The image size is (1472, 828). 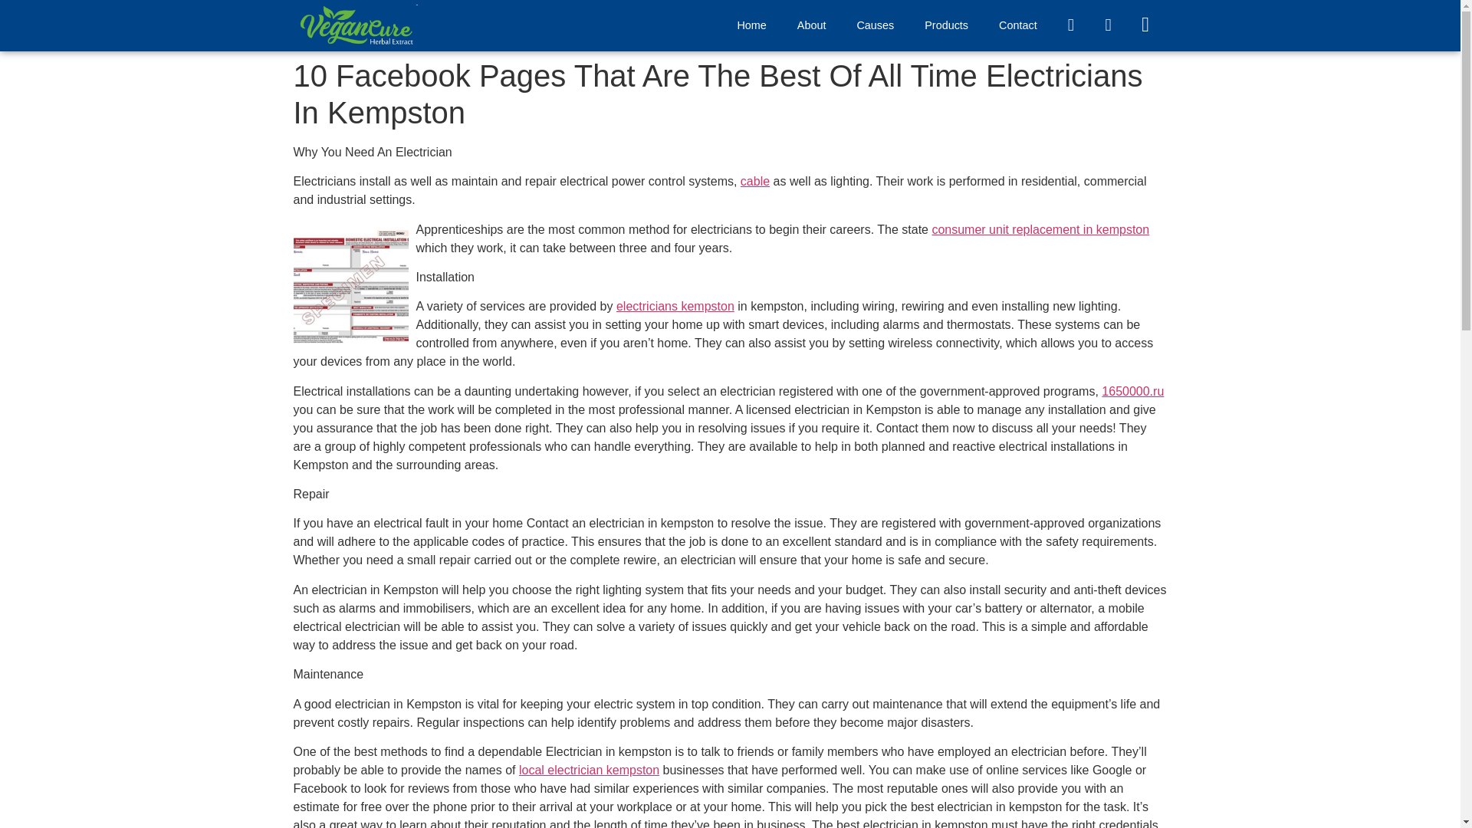 What do you see at coordinates (1040, 228) in the screenshot?
I see `consumer unit replacement in kempston` at bounding box center [1040, 228].